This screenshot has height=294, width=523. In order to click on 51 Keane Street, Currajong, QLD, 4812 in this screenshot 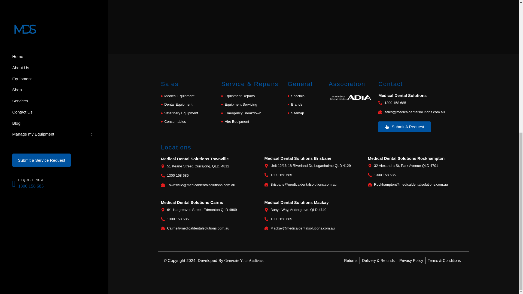, I will do `click(210, 166)`.